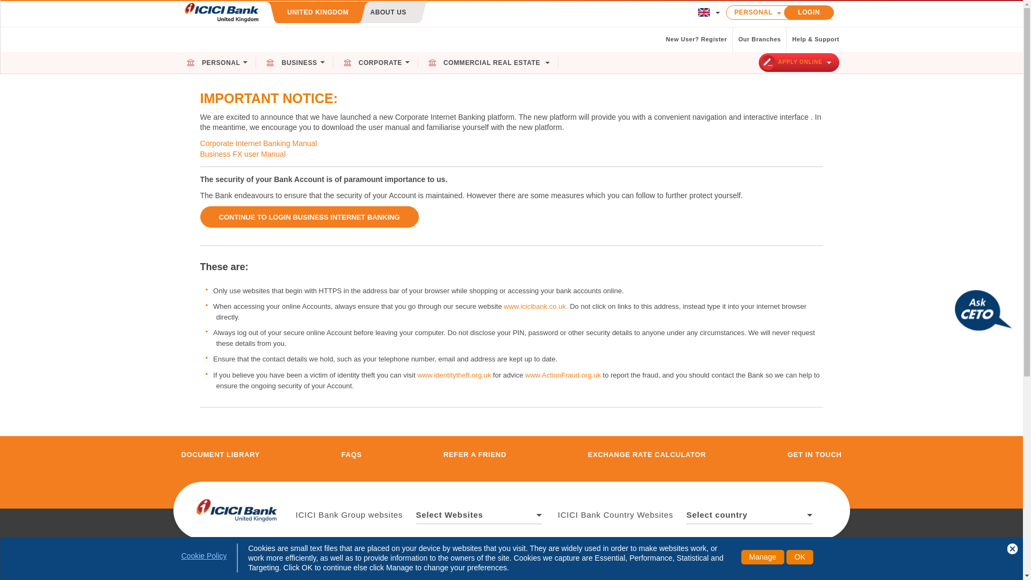 The height and width of the screenshot is (580, 1031). What do you see at coordinates (760, 12) in the screenshot?
I see `PERSONAL` at bounding box center [760, 12].